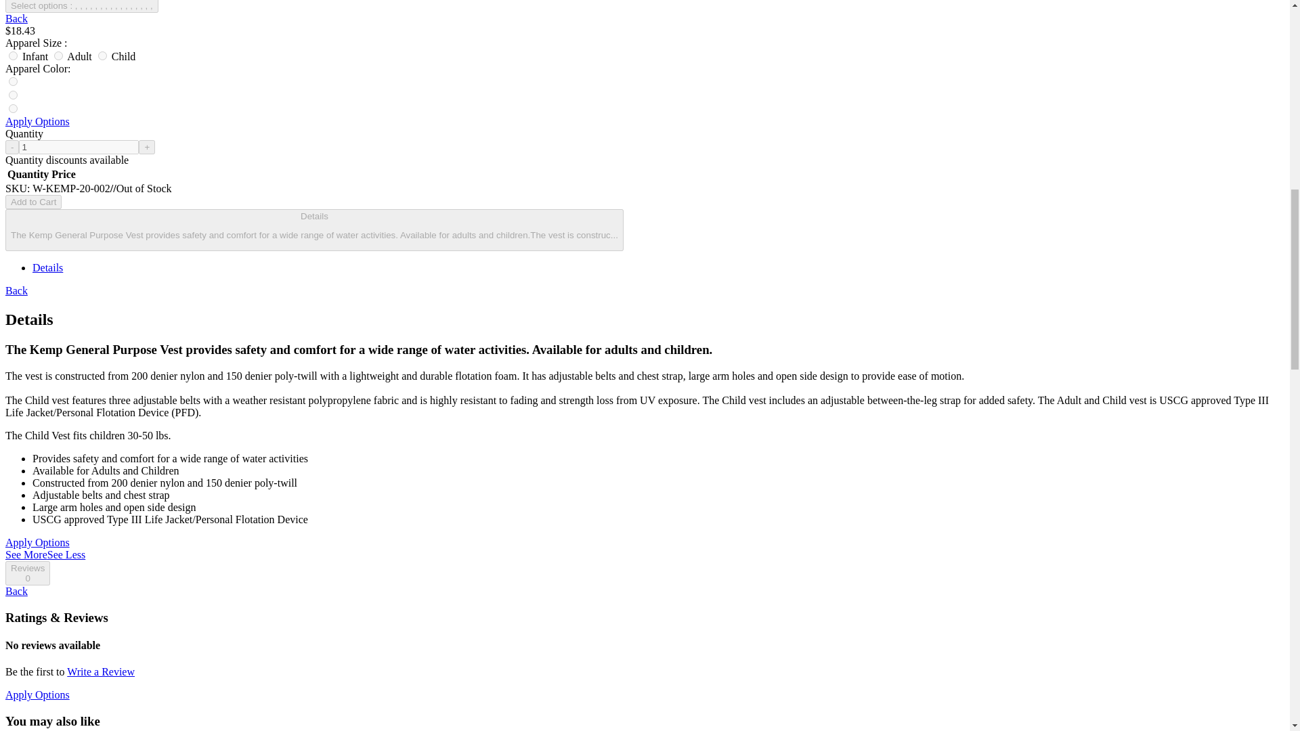 This screenshot has height=731, width=1300. Describe the element at coordinates (58, 56) in the screenshot. I see `1719` at that location.